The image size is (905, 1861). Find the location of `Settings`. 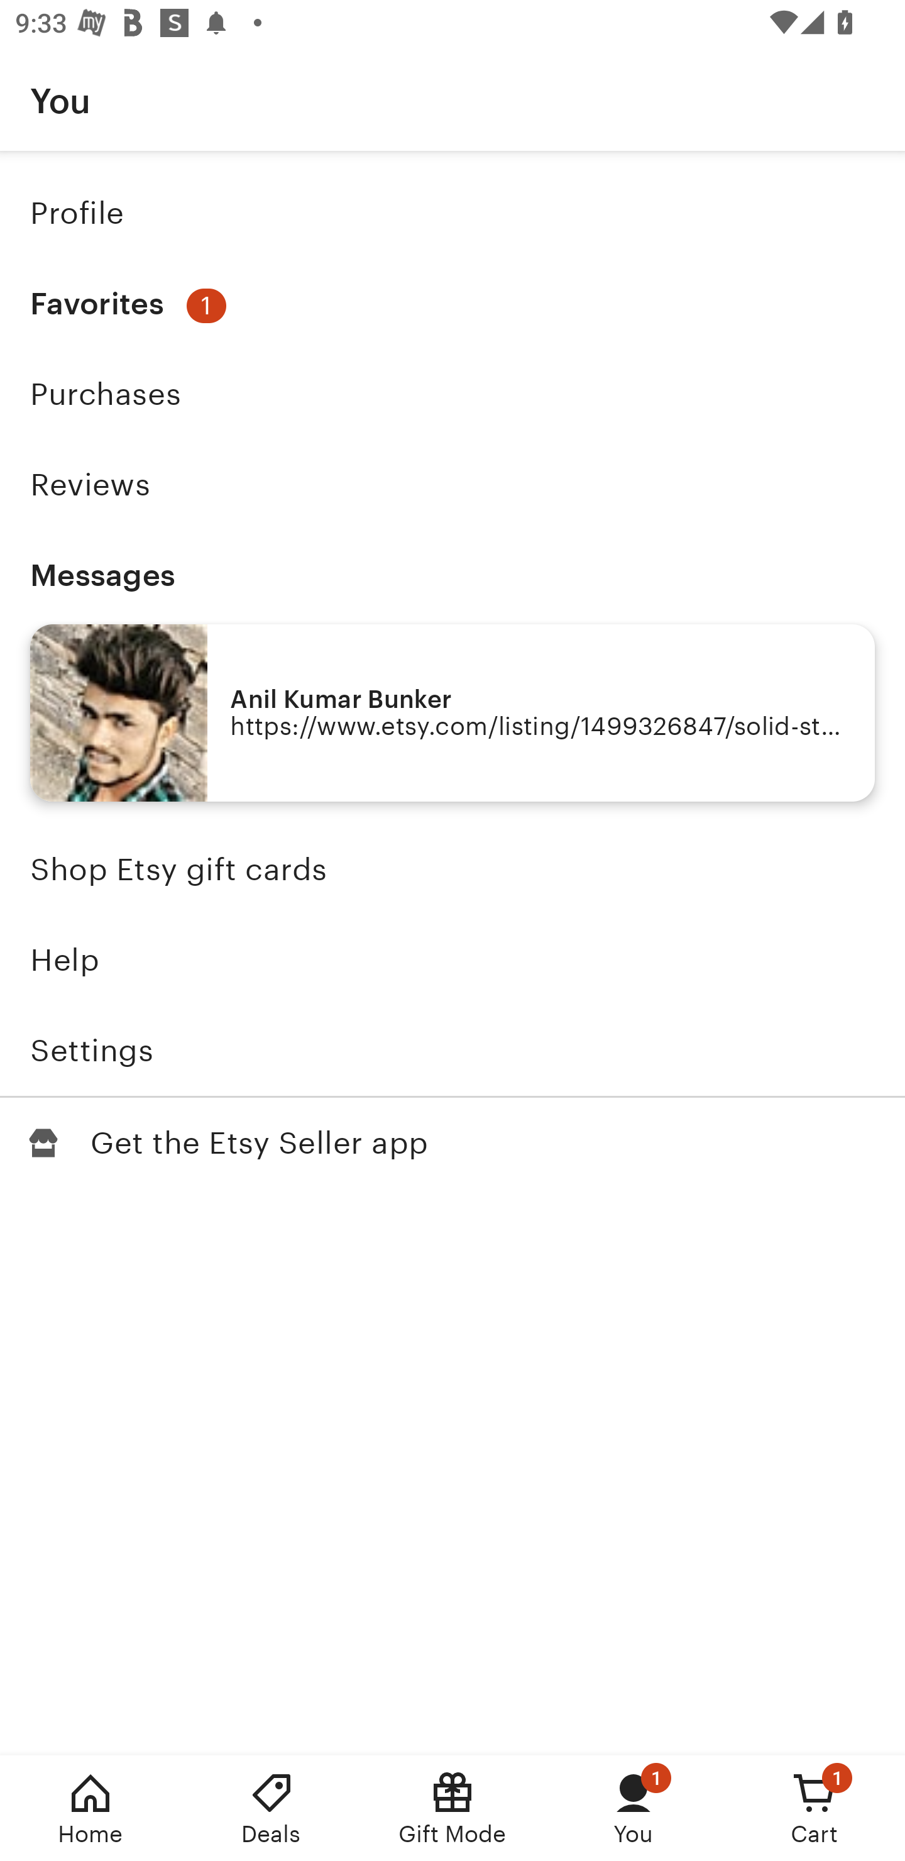

Settings is located at coordinates (452, 1050).